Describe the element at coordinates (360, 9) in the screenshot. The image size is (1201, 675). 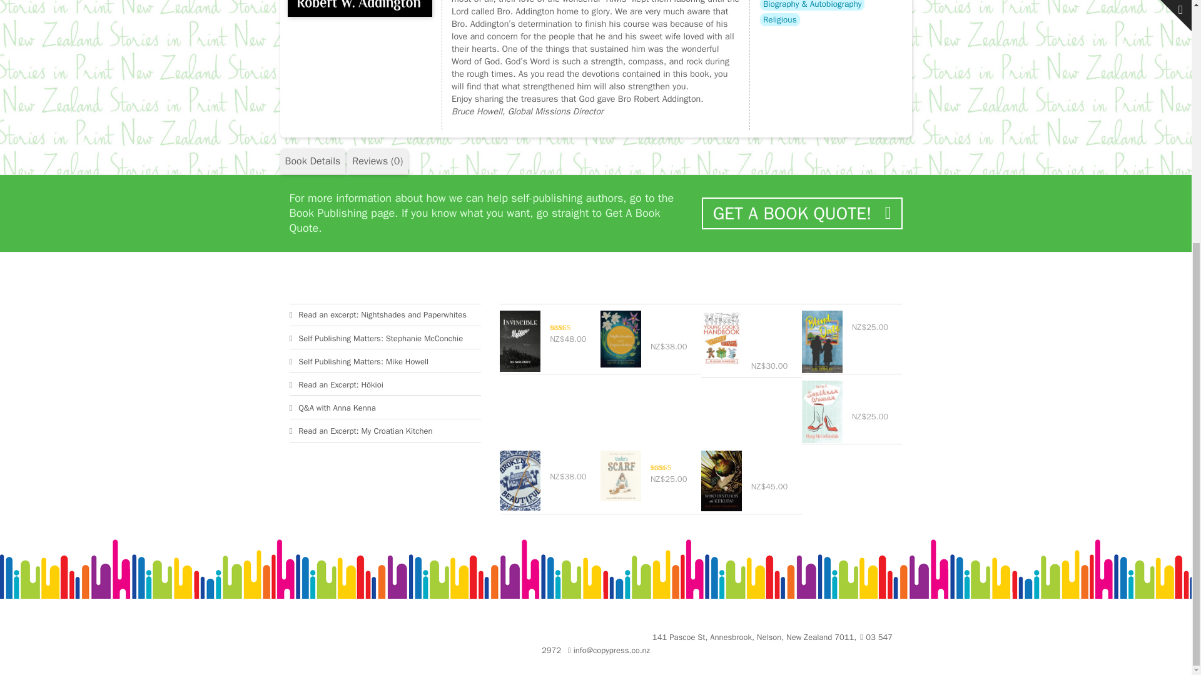
I see `Cover Design - NZ - Final 2021-04-07 w ISBN.cdr` at that location.